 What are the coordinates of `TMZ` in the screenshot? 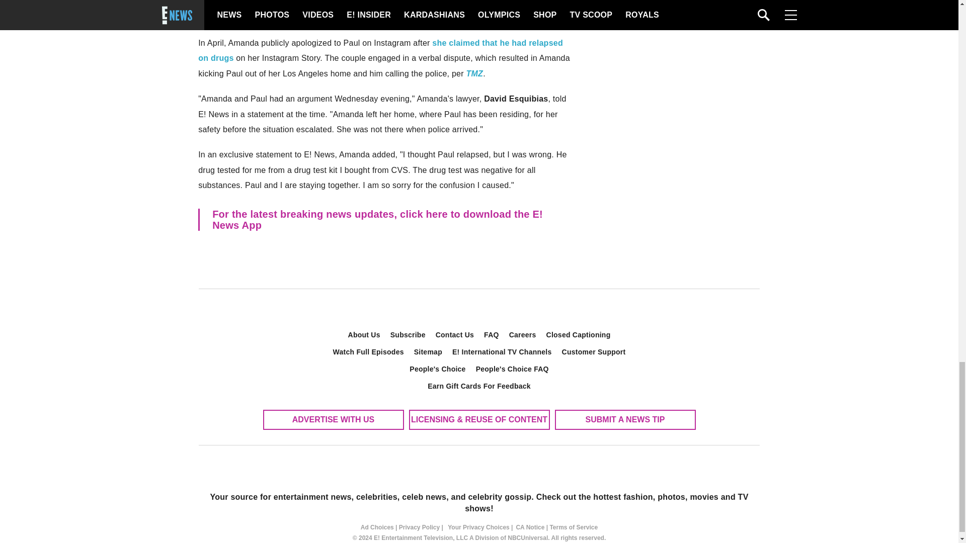 It's located at (474, 73).